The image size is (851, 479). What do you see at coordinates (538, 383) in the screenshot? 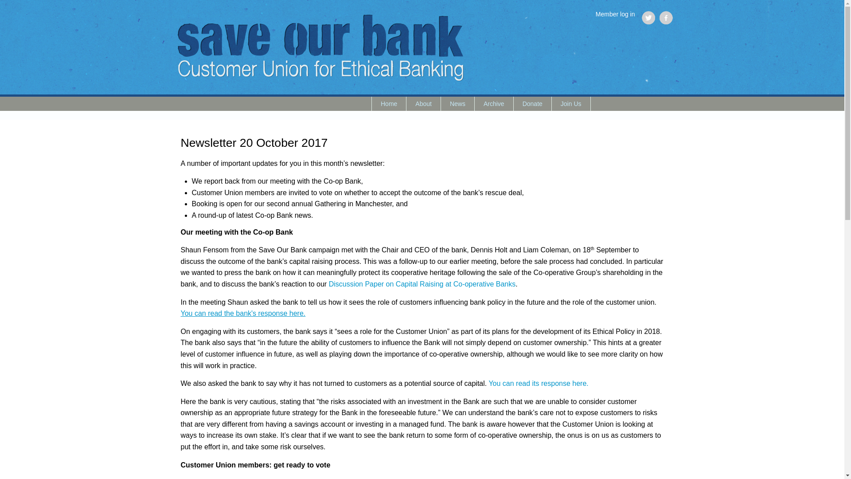
I see `You can read its response here.` at bounding box center [538, 383].